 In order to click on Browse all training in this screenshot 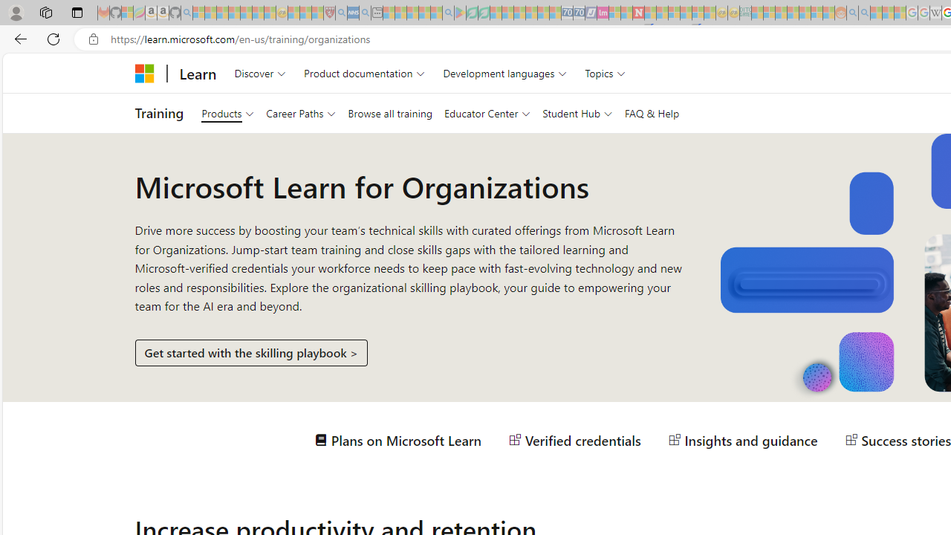, I will do `click(389, 113)`.